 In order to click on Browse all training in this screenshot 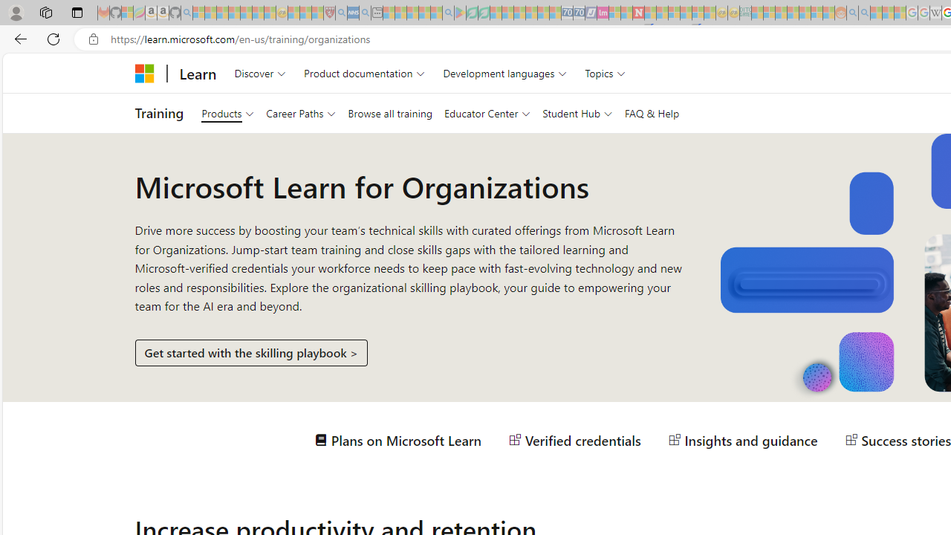, I will do `click(389, 113)`.